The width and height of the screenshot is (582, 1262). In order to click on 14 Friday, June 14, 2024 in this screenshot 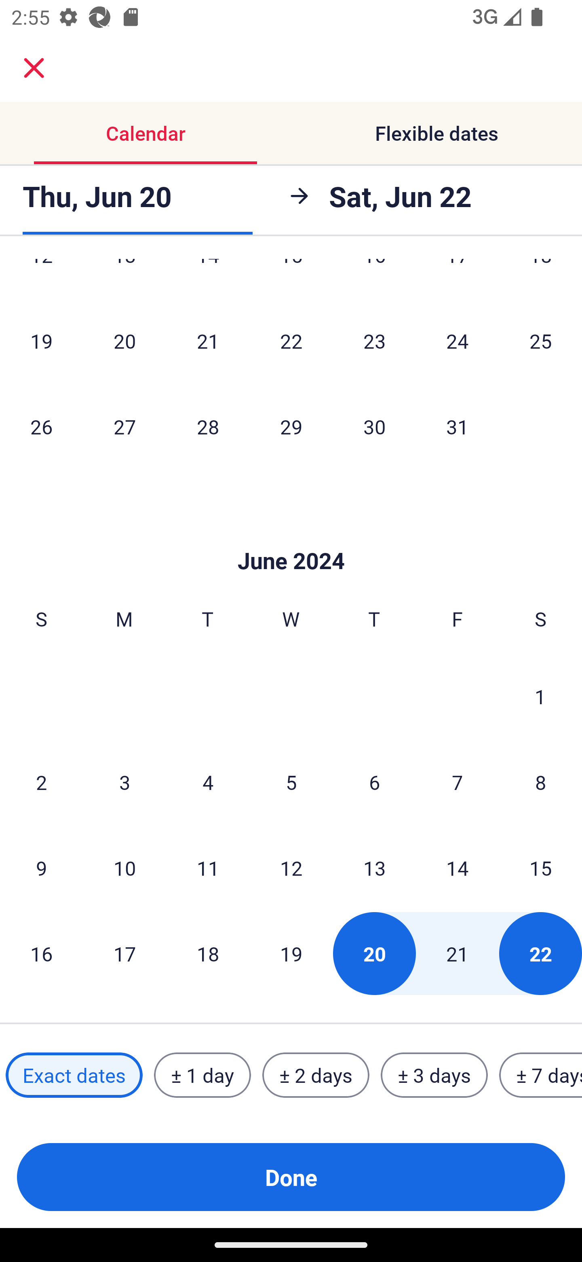, I will do `click(458, 868)`.